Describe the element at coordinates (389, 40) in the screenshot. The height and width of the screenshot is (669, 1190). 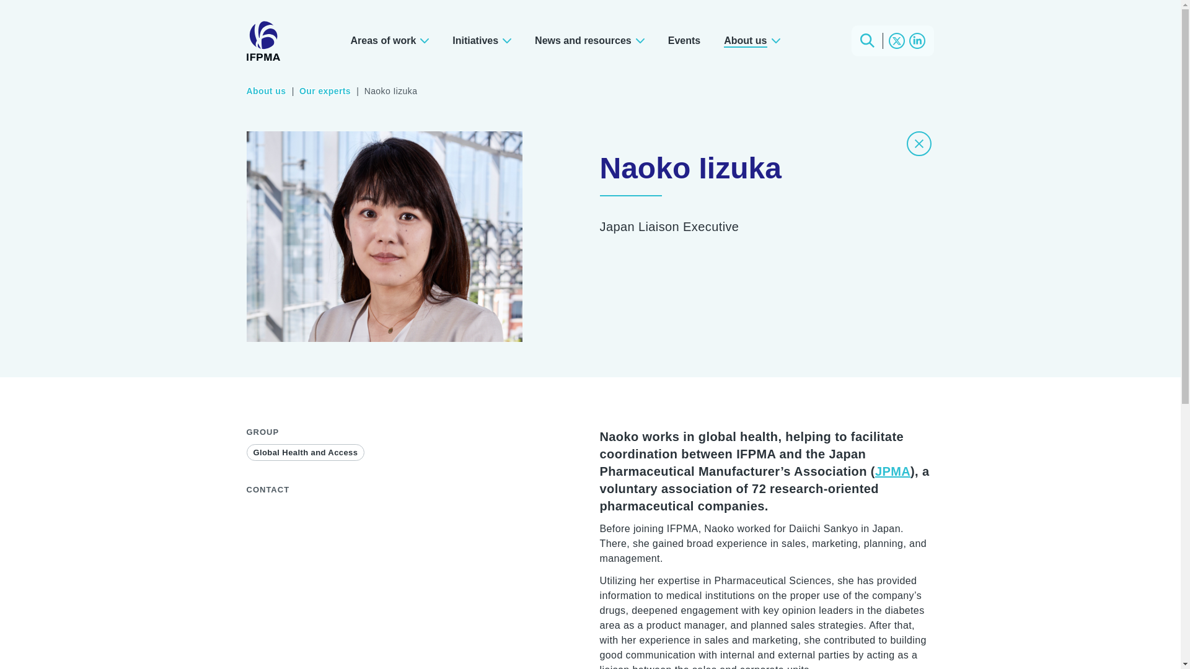
I see `Areas of work` at that location.